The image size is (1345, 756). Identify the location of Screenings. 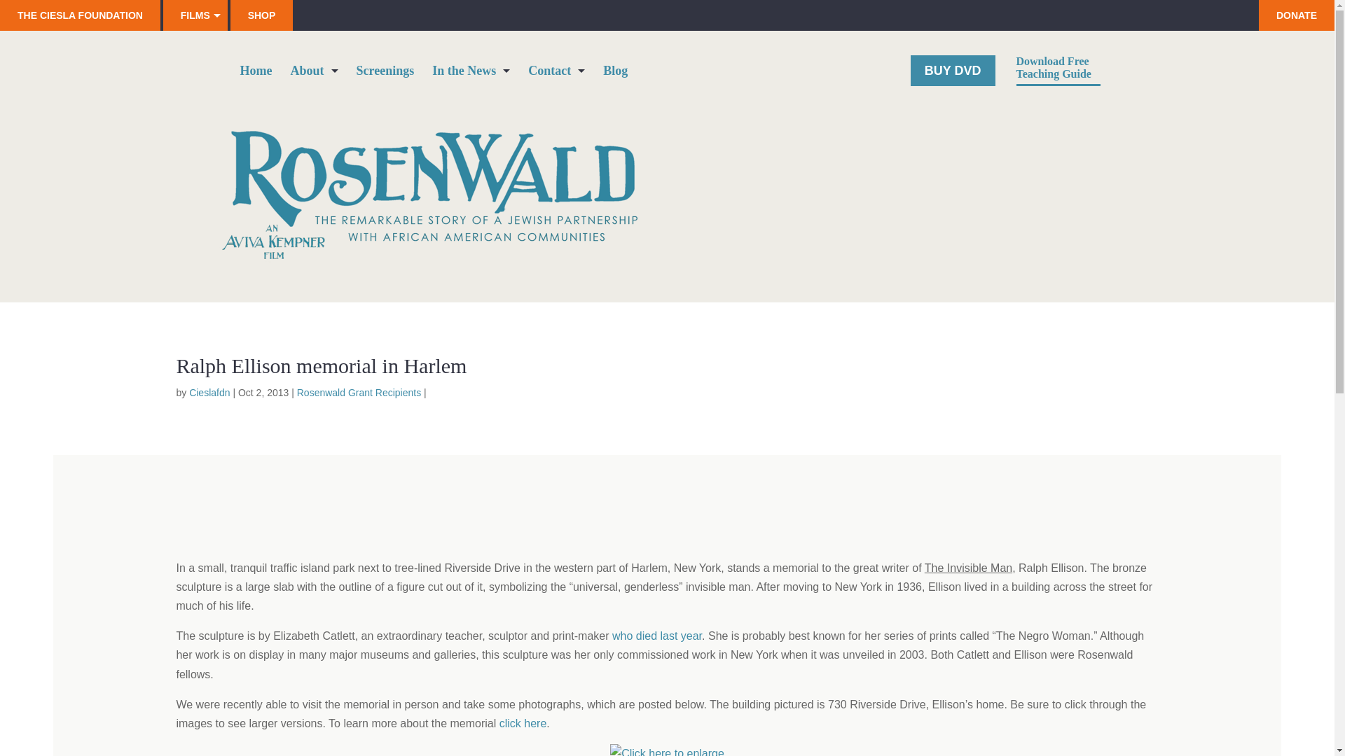
(385, 76).